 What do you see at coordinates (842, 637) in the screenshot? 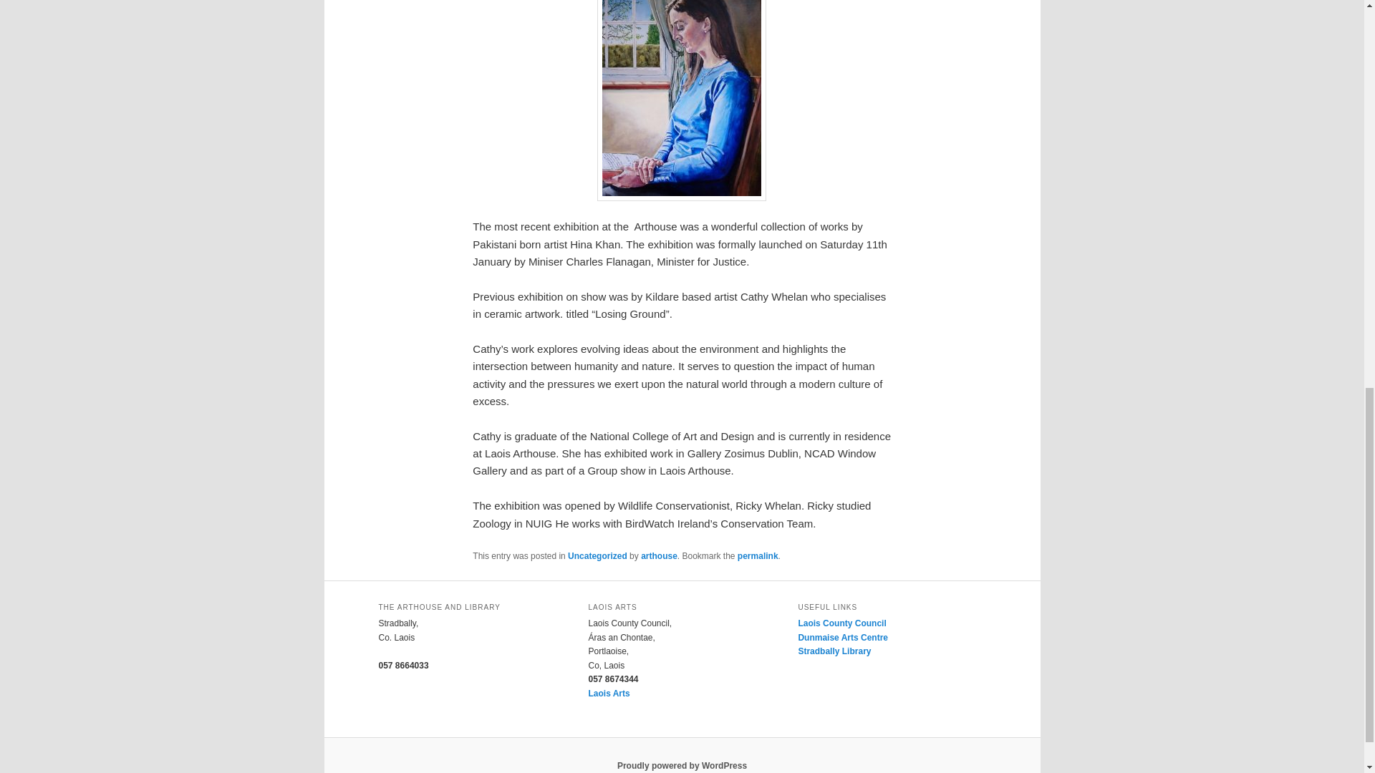
I see `Dunmaise Arts Centre` at bounding box center [842, 637].